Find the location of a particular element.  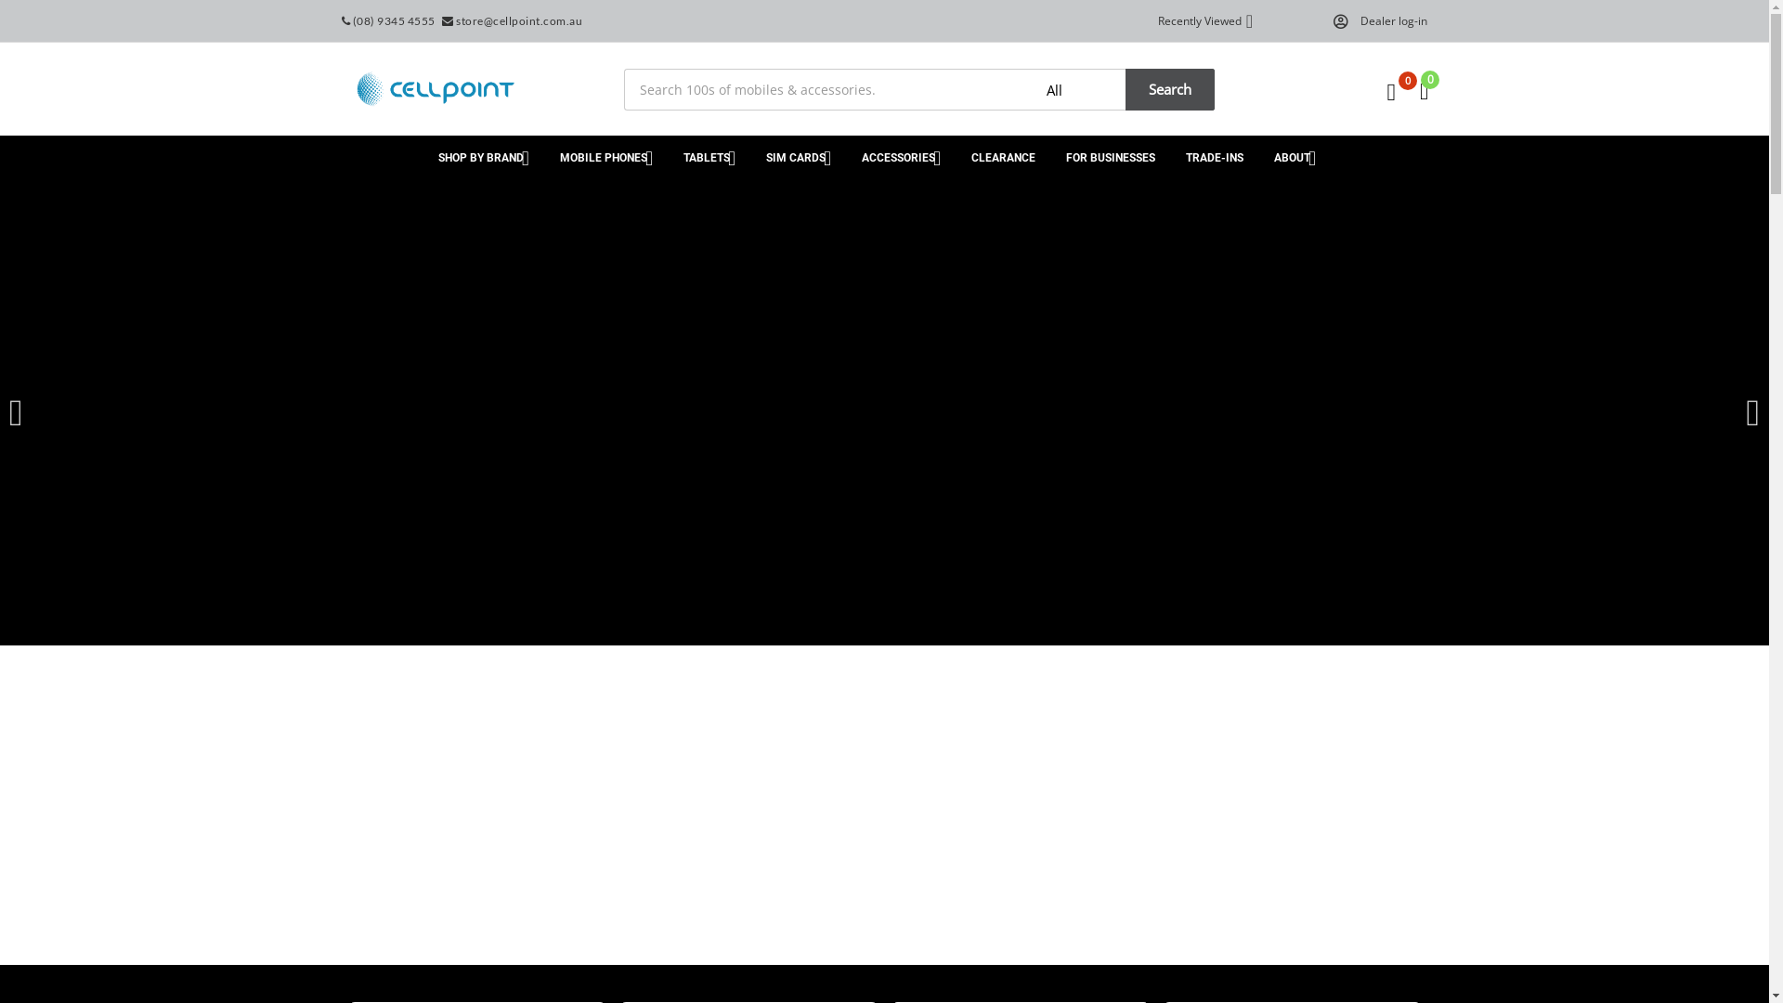

TABLETS is located at coordinates (704, 158).